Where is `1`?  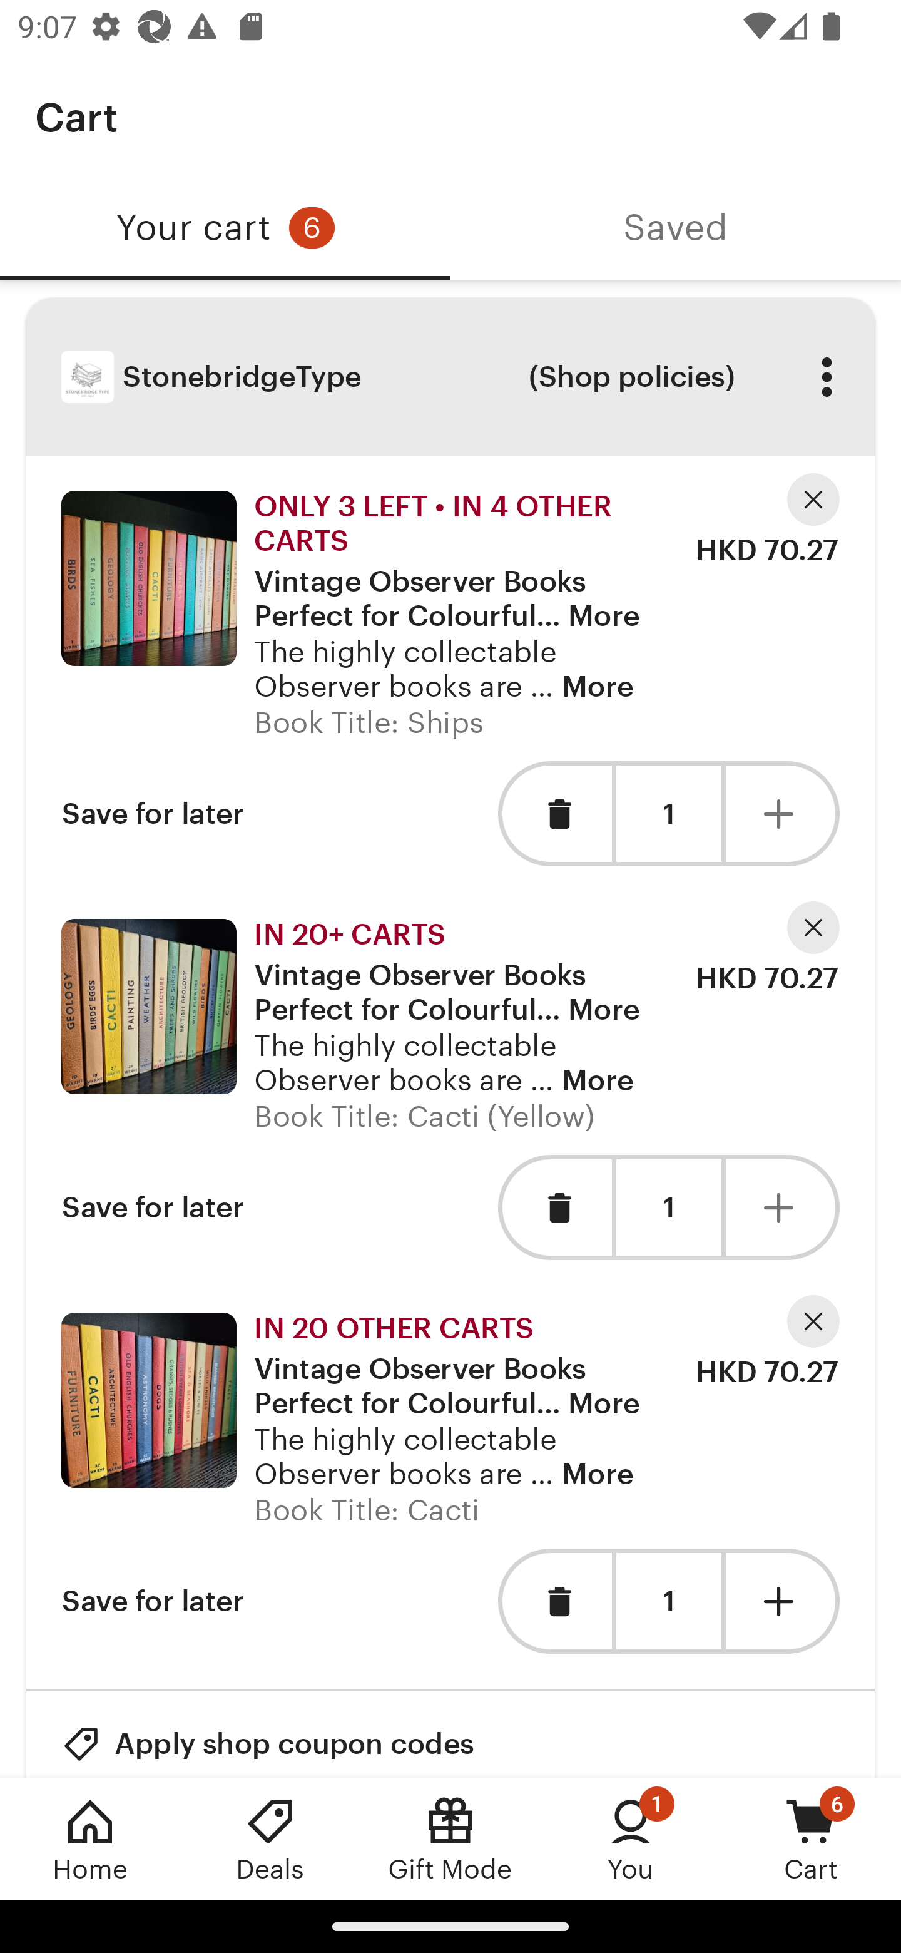 1 is located at coordinates (668, 814).